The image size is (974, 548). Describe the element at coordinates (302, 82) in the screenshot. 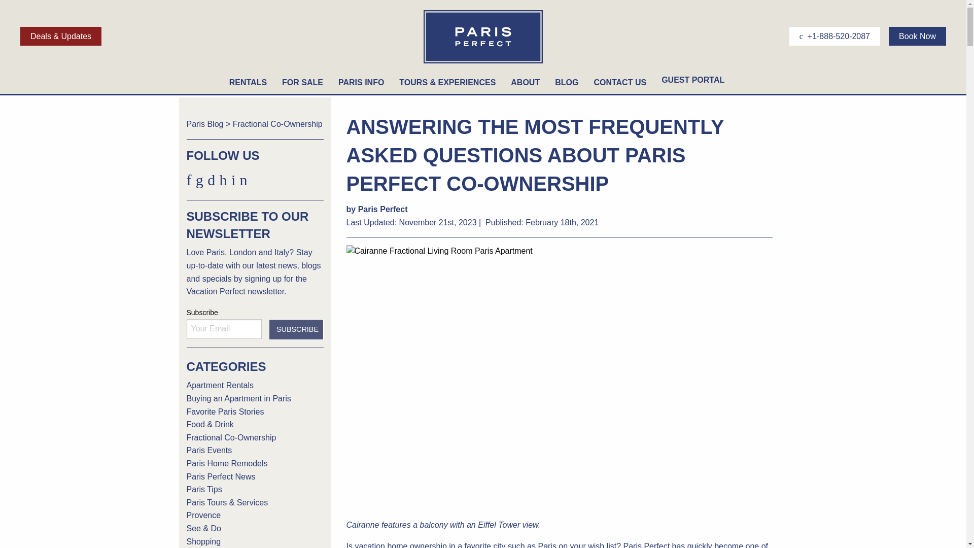

I see `FOR SALE` at that location.